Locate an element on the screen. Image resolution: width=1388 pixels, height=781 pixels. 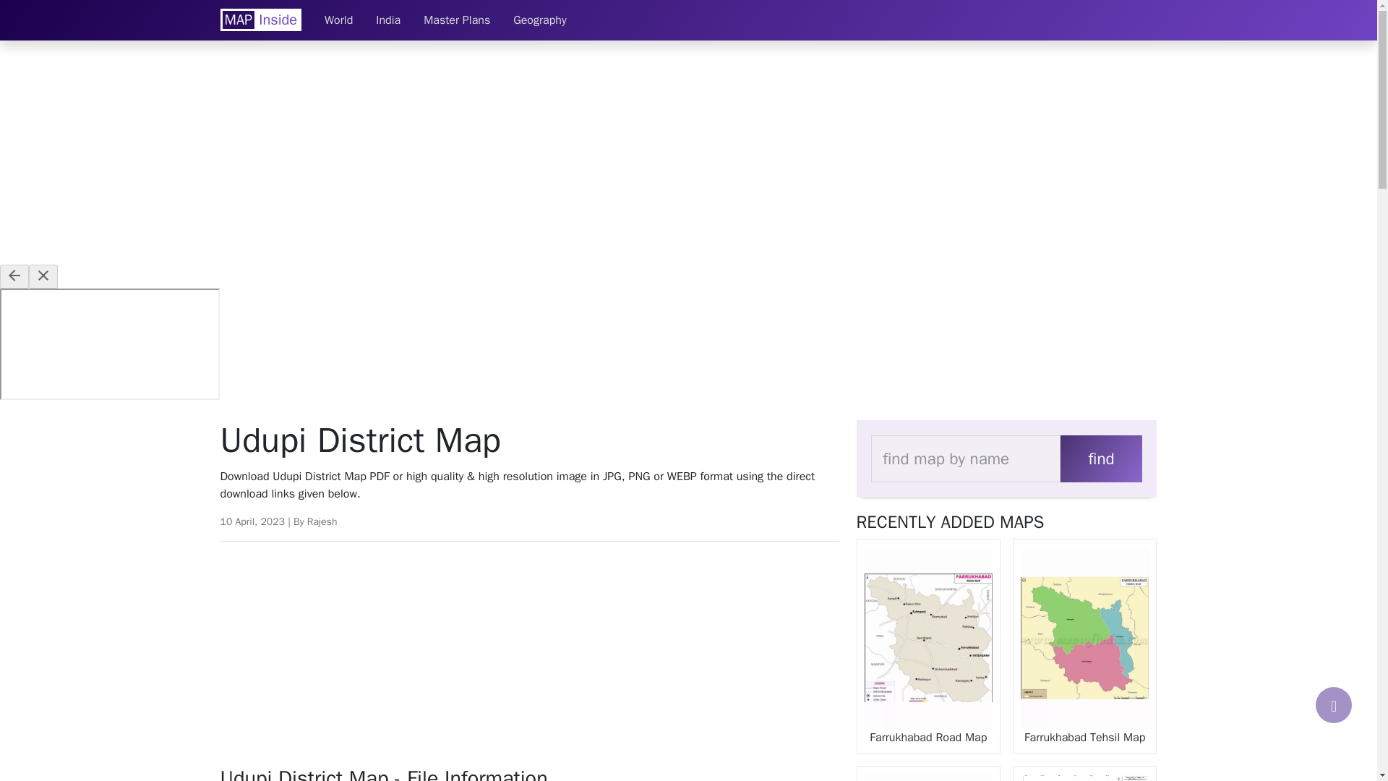
Farrukhabad Railway Map is located at coordinates (928, 774).